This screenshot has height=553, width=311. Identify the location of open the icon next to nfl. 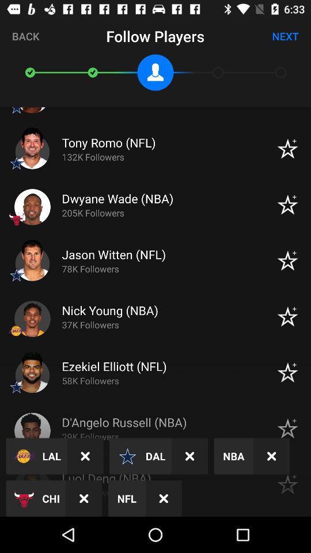
(84, 498).